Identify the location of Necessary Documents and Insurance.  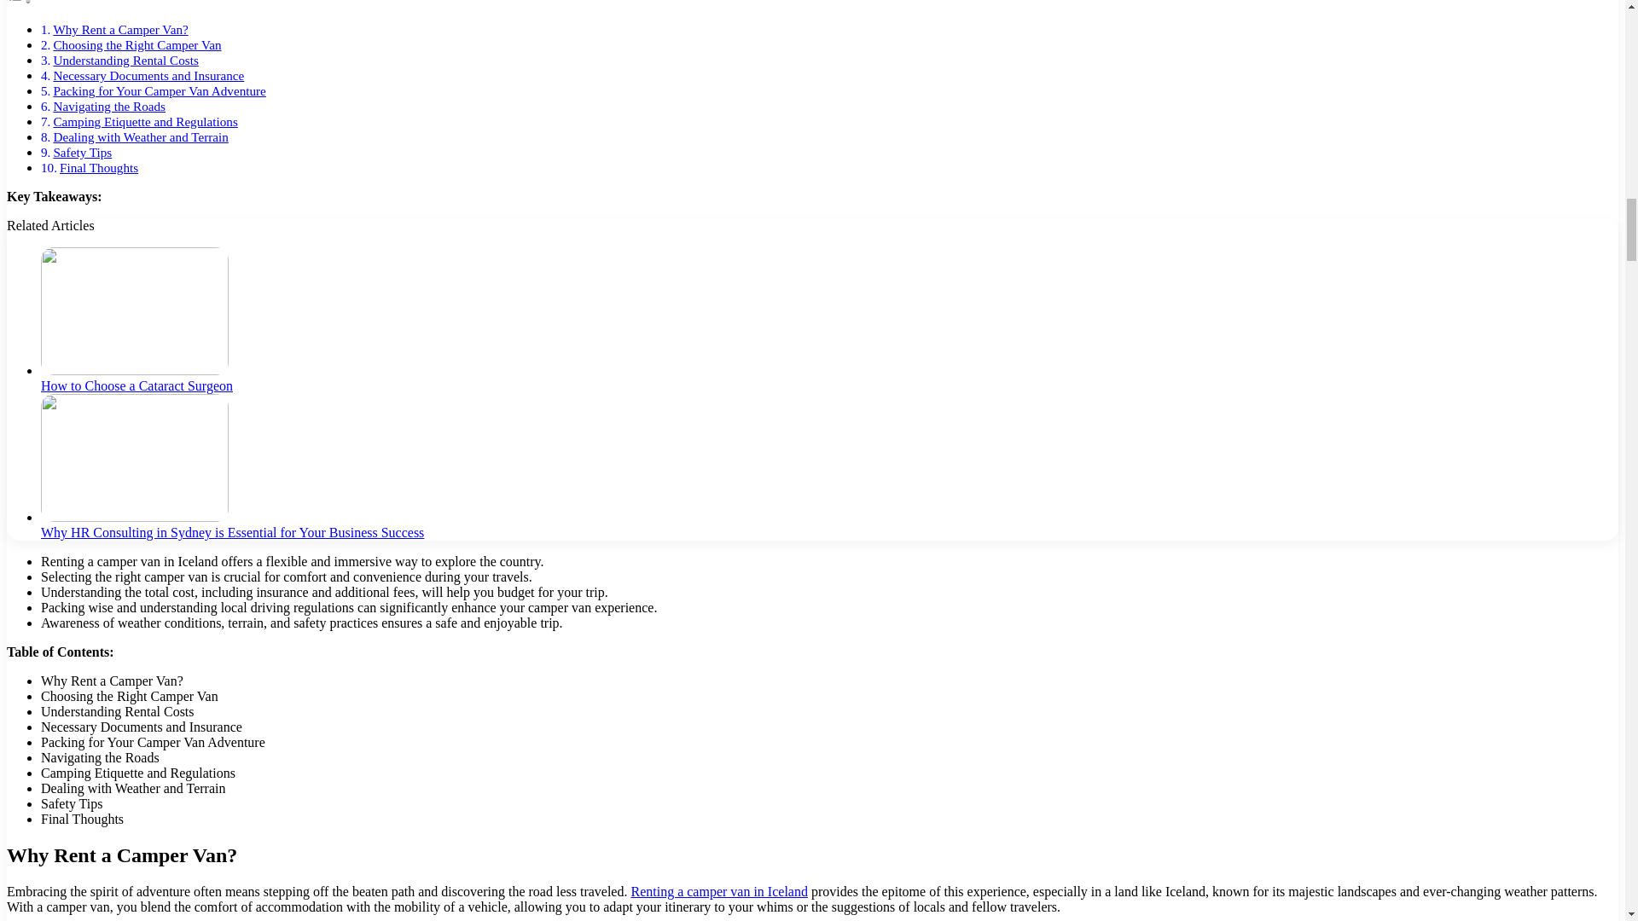
(148, 75).